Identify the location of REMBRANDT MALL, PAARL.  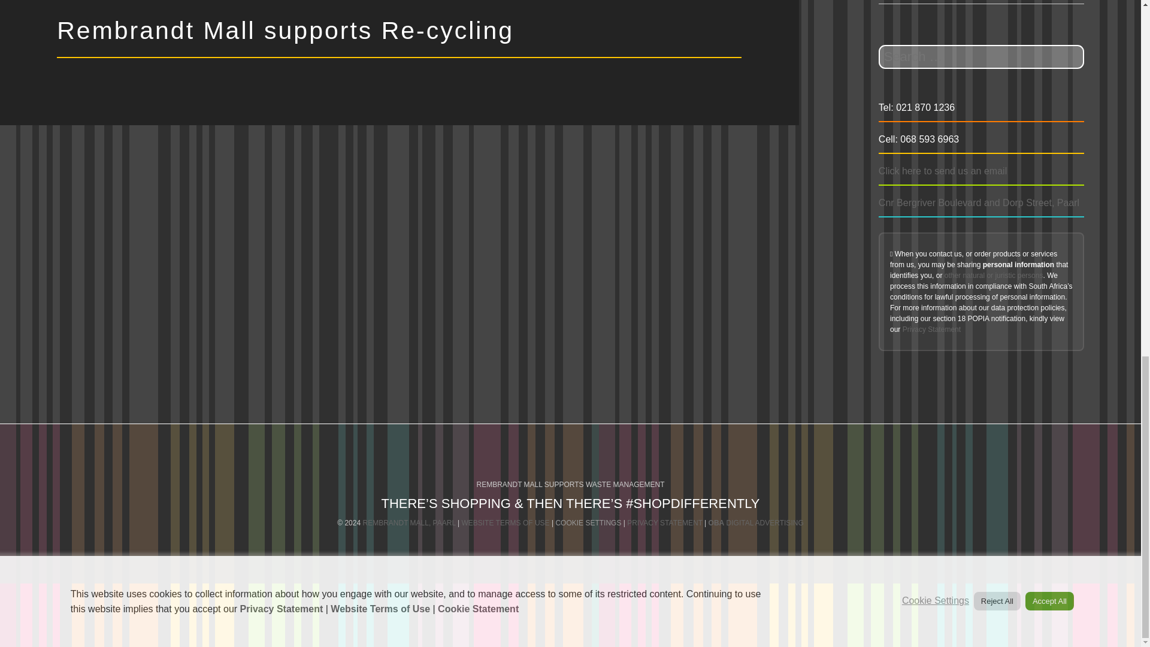
(408, 523).